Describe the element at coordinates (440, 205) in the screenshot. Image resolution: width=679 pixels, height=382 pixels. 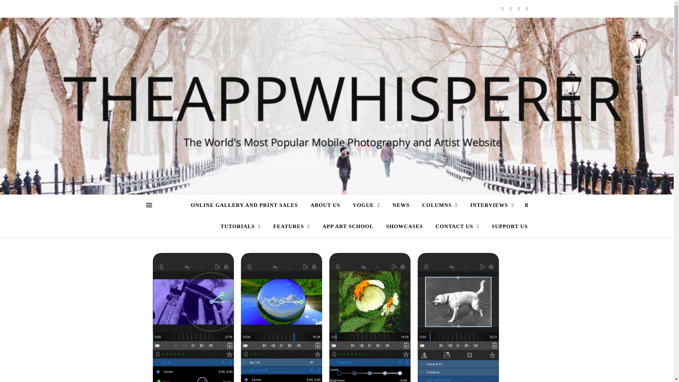
I see `COLUMNS` at that location.